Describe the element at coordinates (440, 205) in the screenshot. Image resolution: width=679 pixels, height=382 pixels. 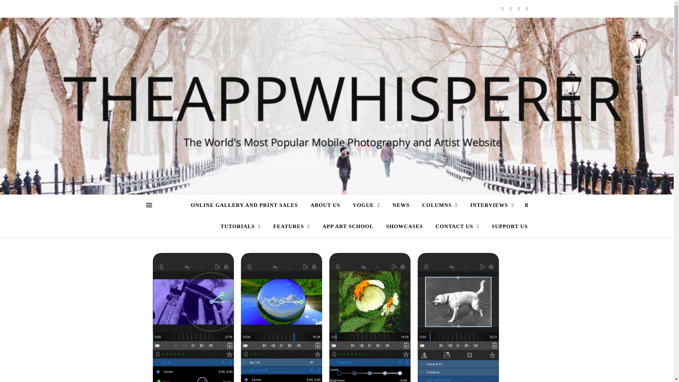
I see `COLUMNS` at that location.